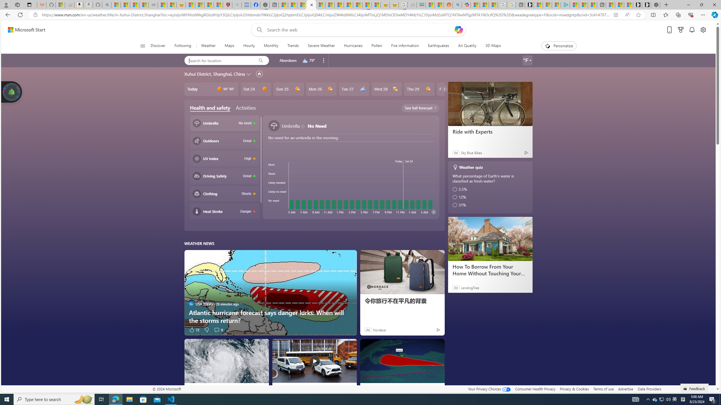 The image size is (721, 405). Describe the element at coordinates (216, 330) in the screenshot. I see `View comments 9 Comment` at that location.